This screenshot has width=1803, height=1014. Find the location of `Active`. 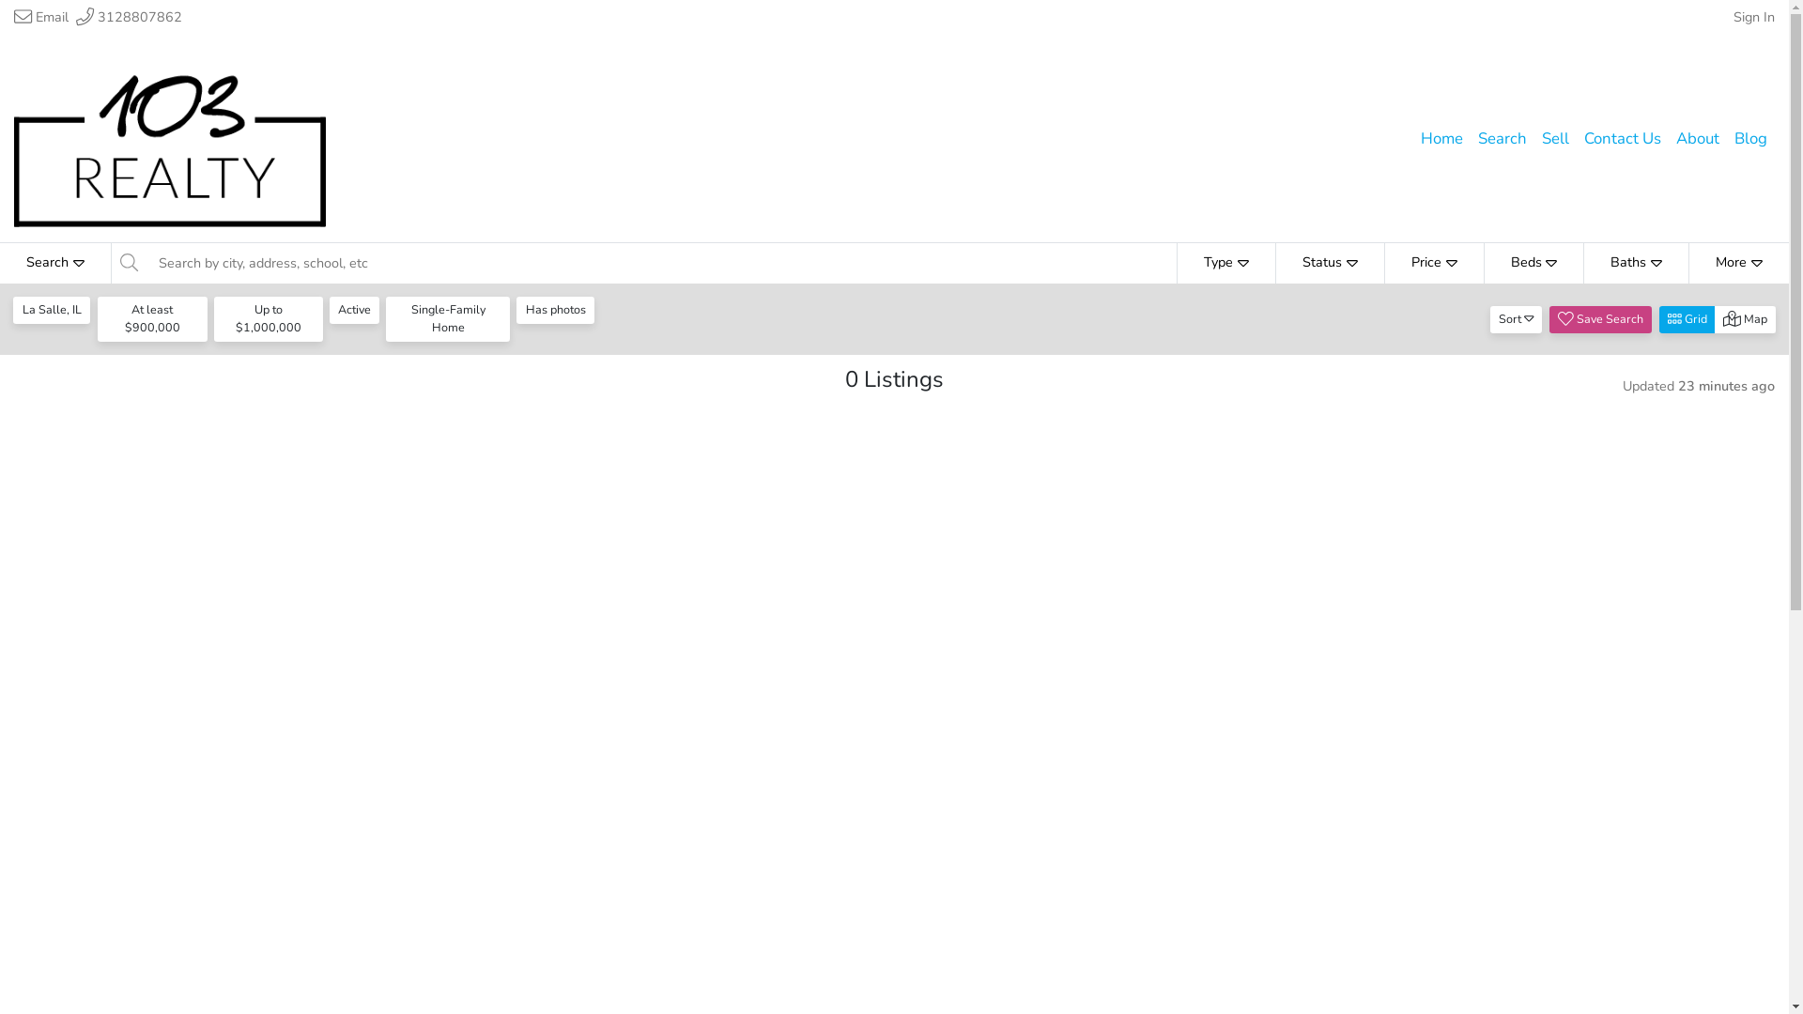

Active is located at coordinates (355, 310).